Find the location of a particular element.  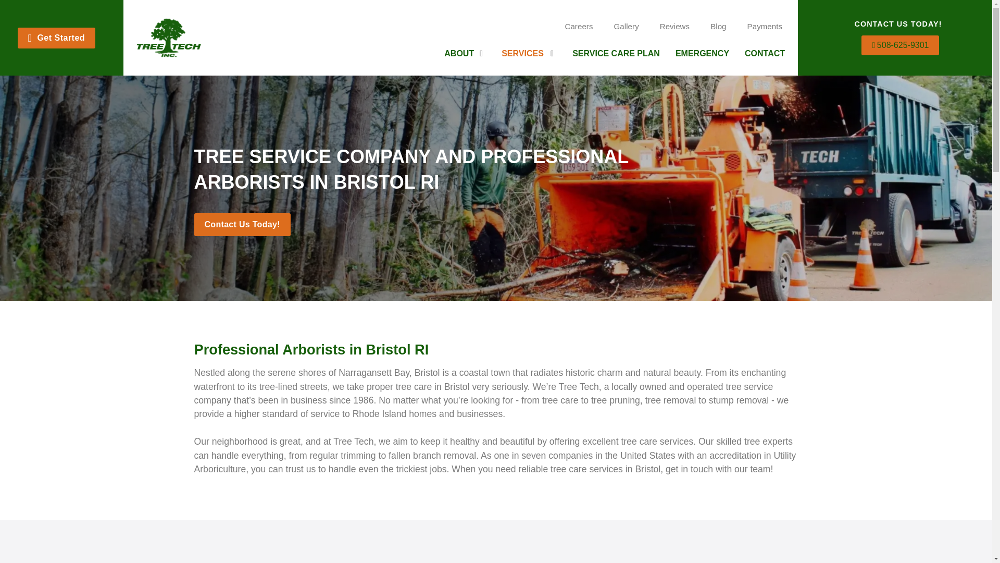

Careers is located at coordinates (578, 26).